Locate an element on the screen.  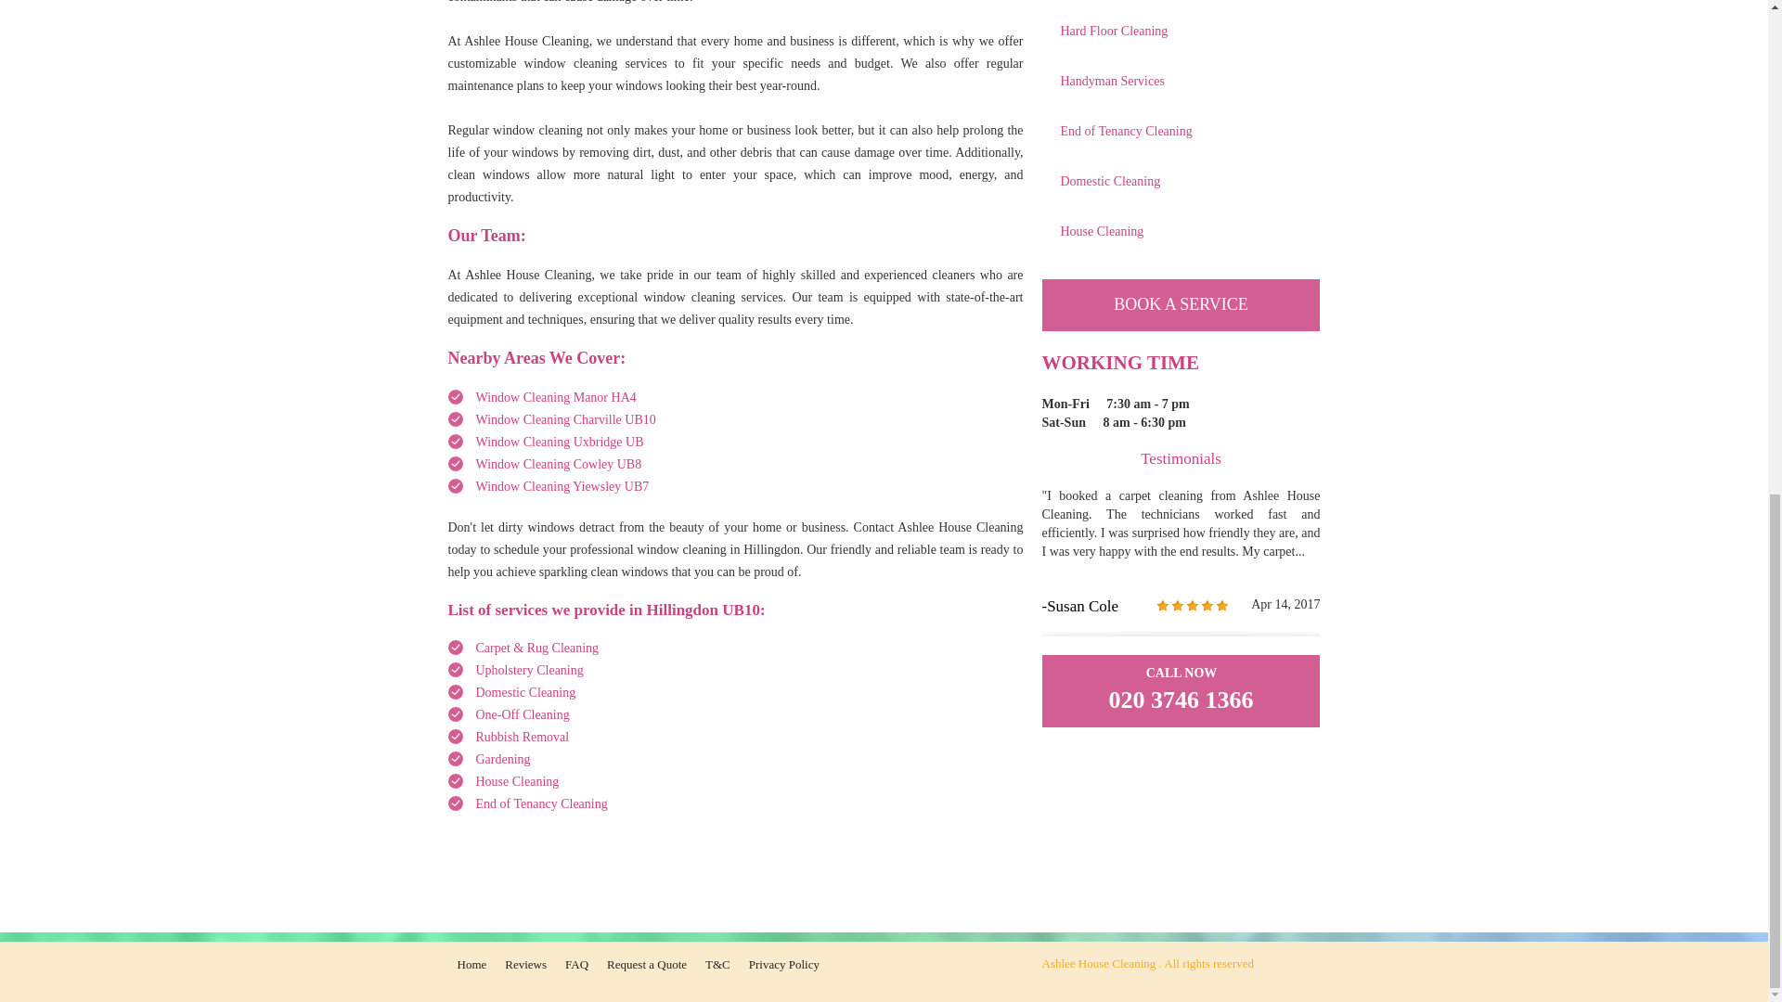
Window Cleaning Cowley UB8 is located at coordinates (559, 464).